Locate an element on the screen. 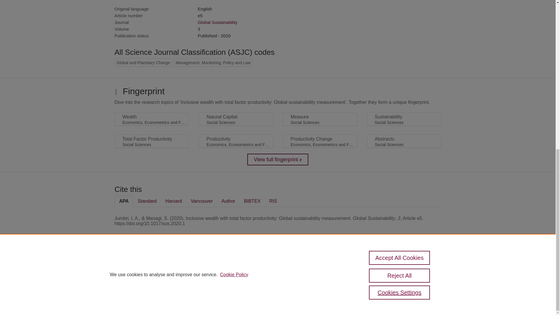 This screenshot has width=560, height=315. Global Sustainability is located at coordinates (218, 22).